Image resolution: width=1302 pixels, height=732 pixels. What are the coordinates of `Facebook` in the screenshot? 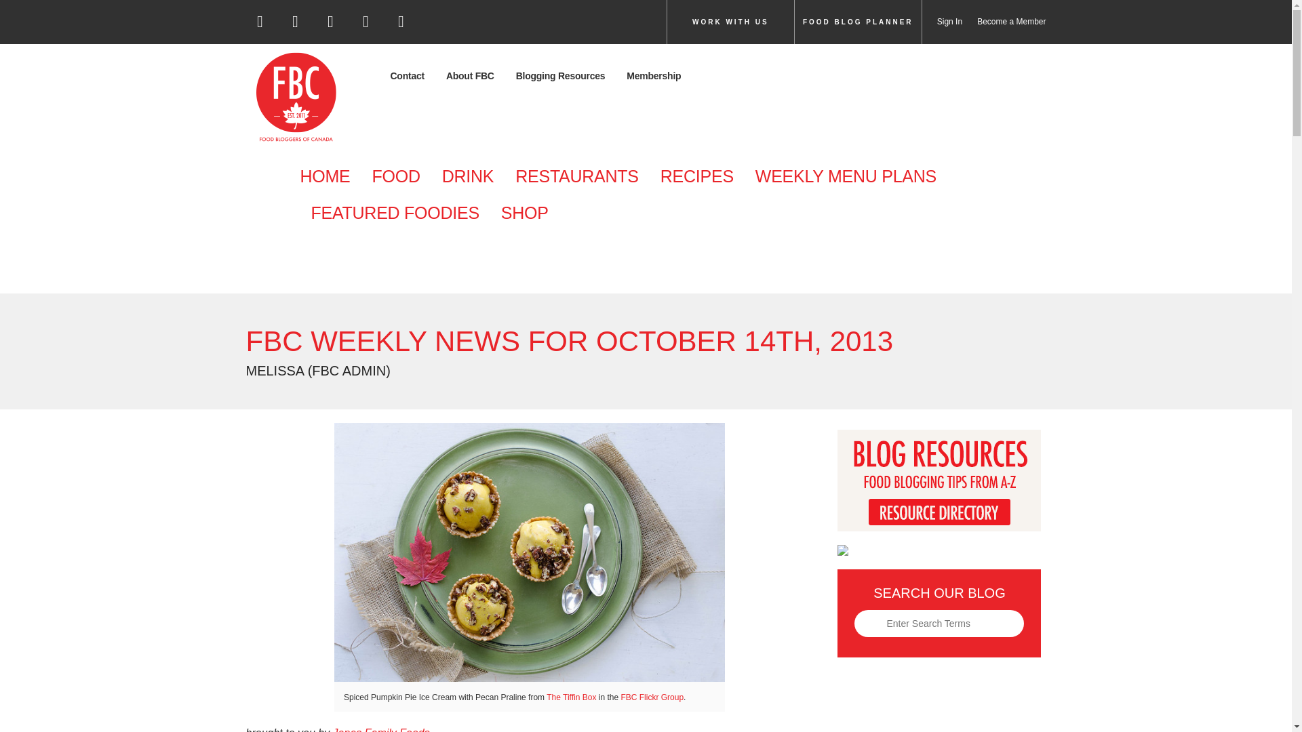 It's located at (260, 26).